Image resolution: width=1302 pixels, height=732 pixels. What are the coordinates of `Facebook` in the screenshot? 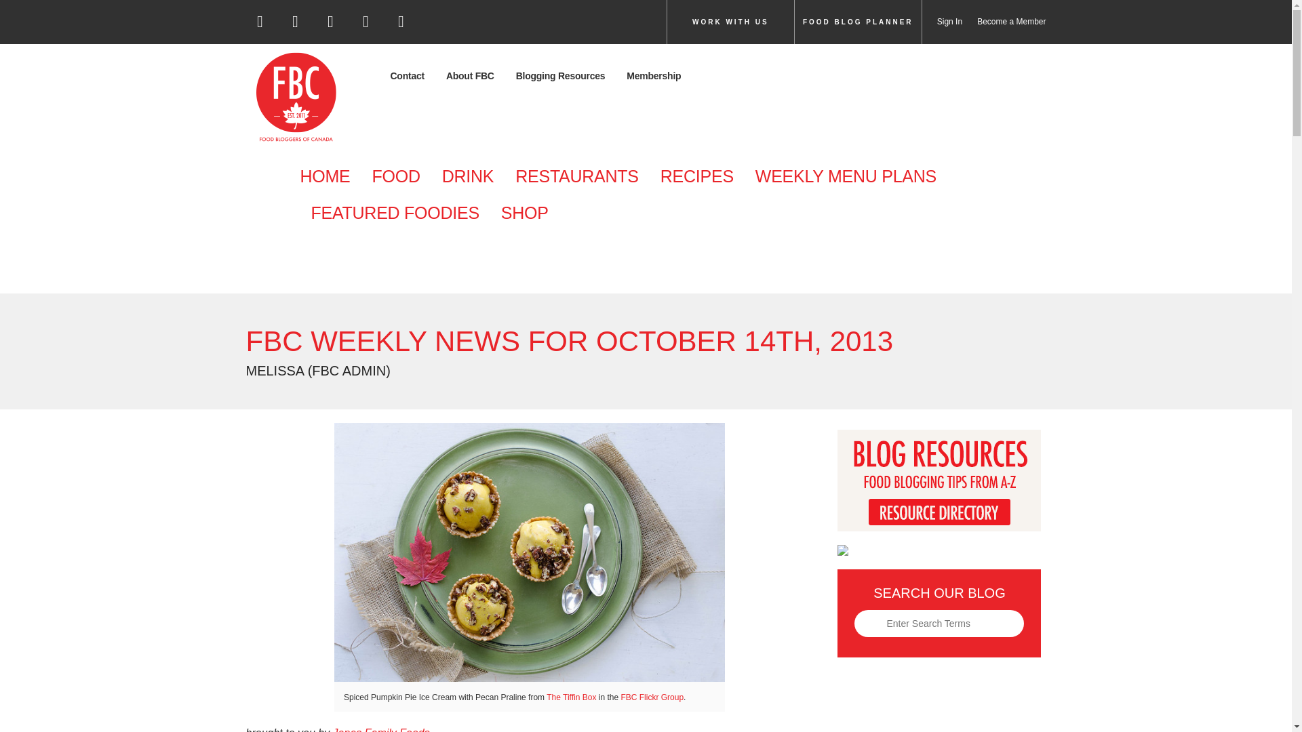 It's located at (260, 26).